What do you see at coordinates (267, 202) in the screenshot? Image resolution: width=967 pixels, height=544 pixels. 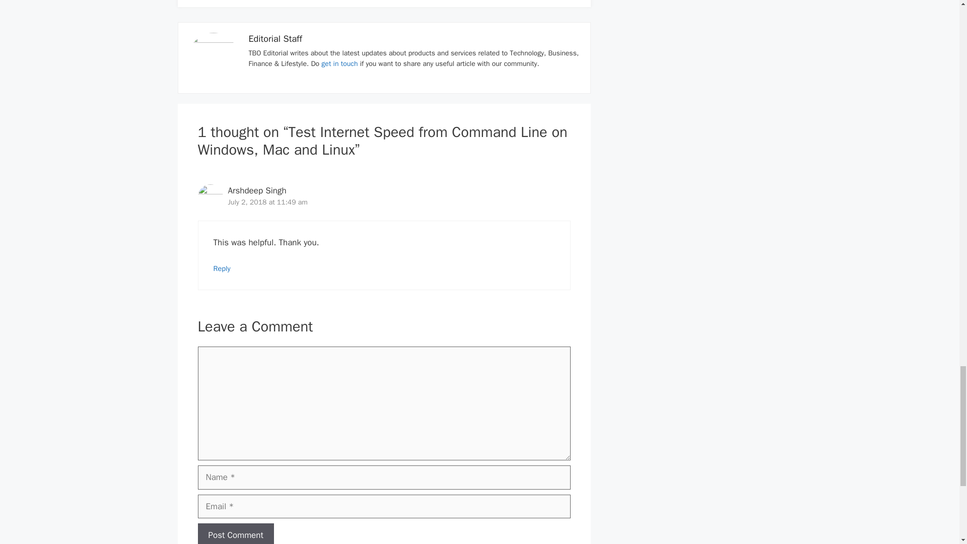 I see `July 2, 2018 at 11:49 am` at bounding box center [267, 202].